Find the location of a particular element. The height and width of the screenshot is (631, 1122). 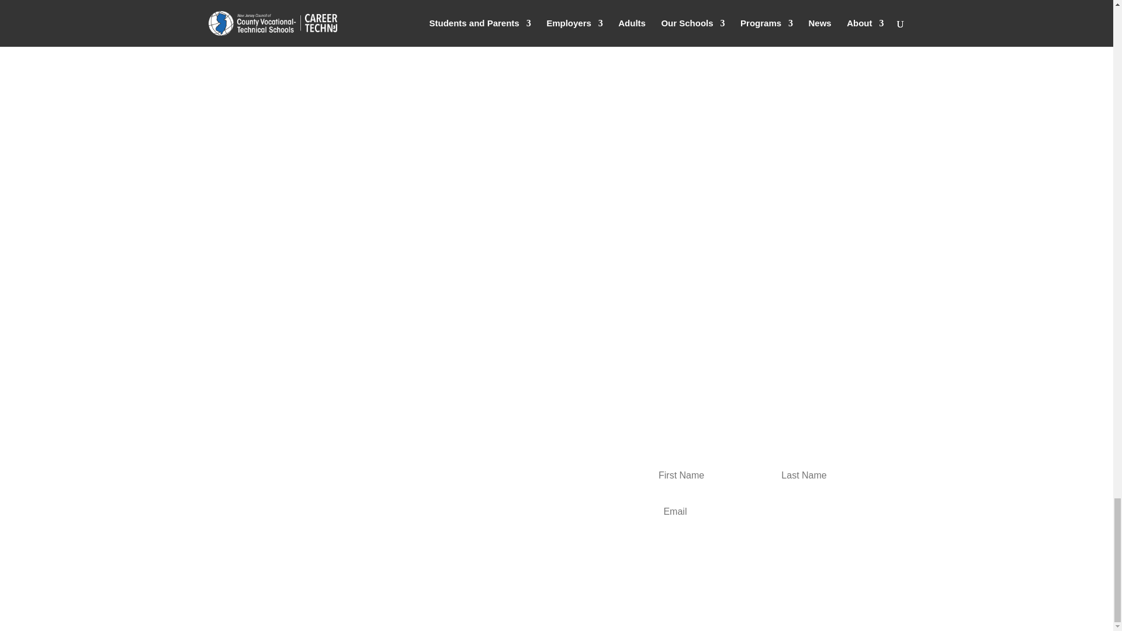

Follow on Facebook is located at coordinates (215, 509).